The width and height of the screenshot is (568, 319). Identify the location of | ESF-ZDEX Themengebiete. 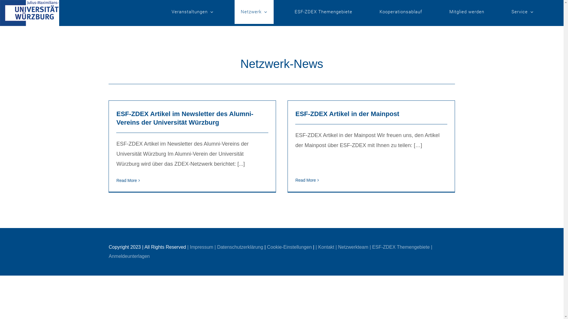
(399, 247).